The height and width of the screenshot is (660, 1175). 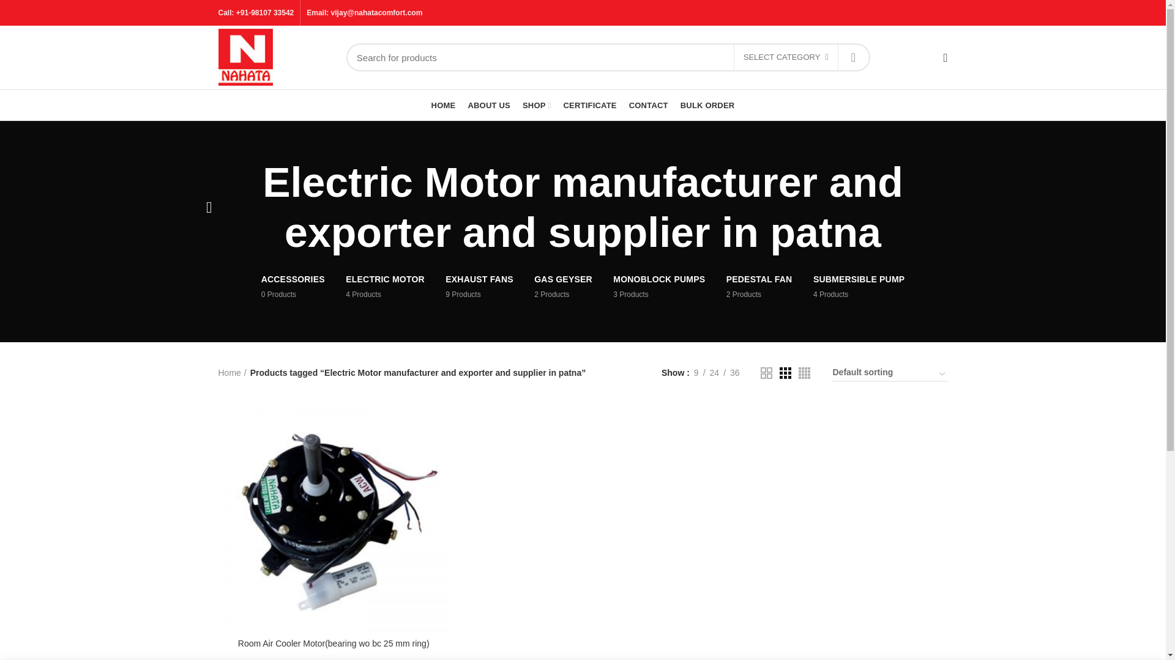 What do you see at coordinates (563, 286) in the screenshot?
I see `ABOUT US` at bounding box center [563, 286].